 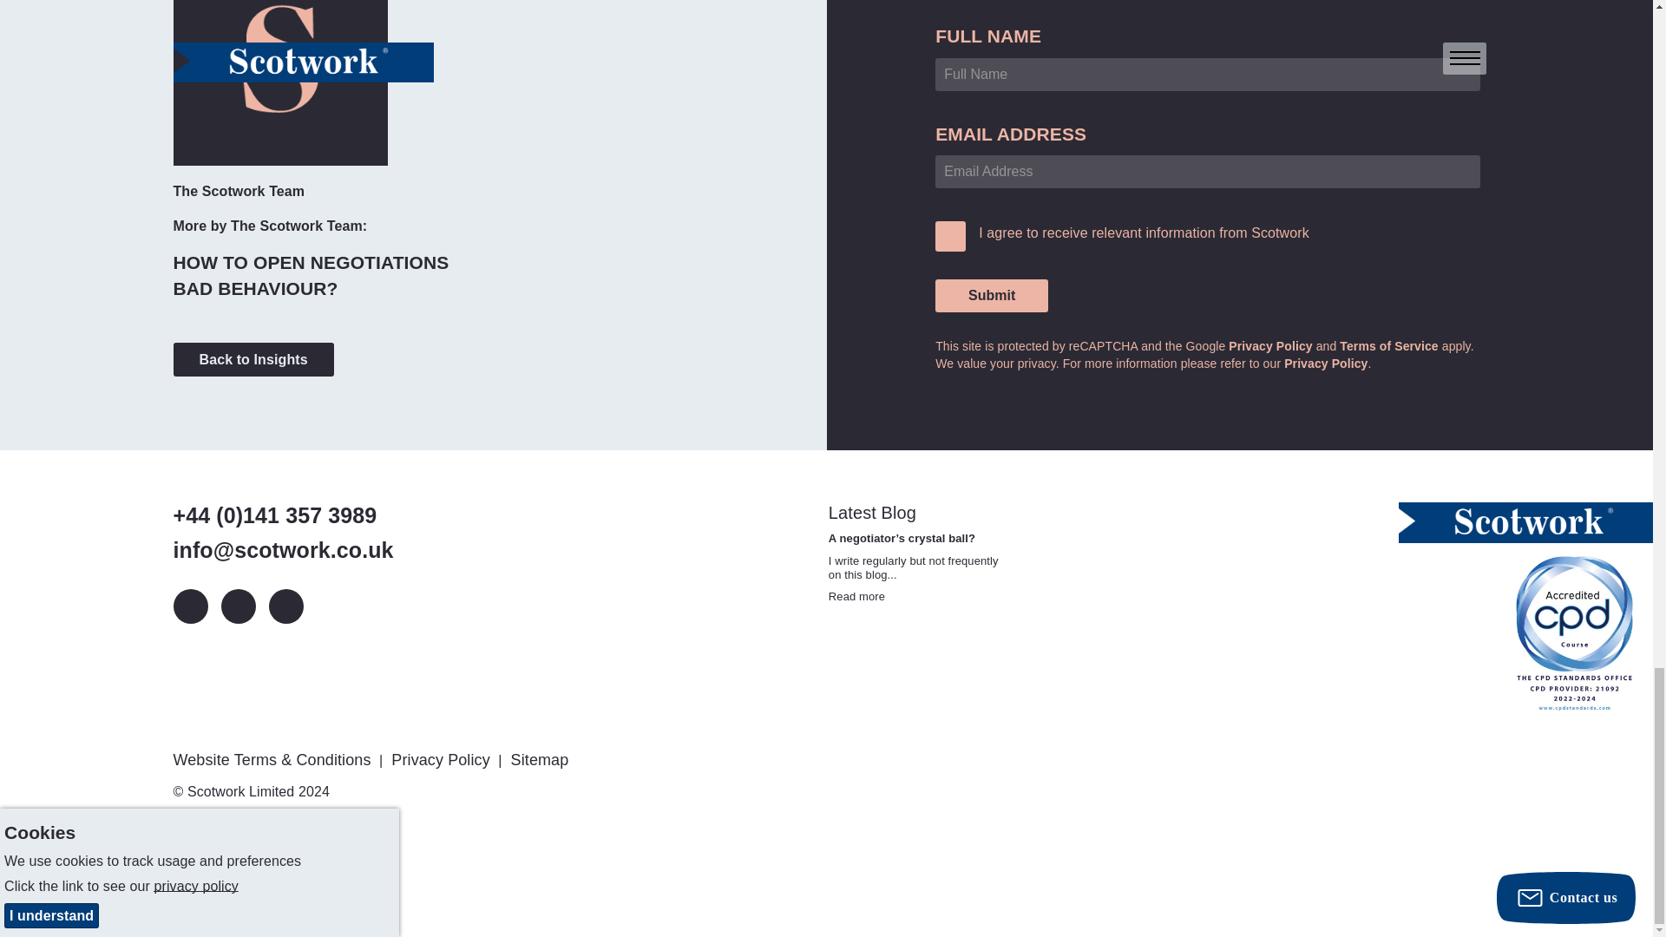 I want to click on Privacy Policy, so click(x=443, y=760).